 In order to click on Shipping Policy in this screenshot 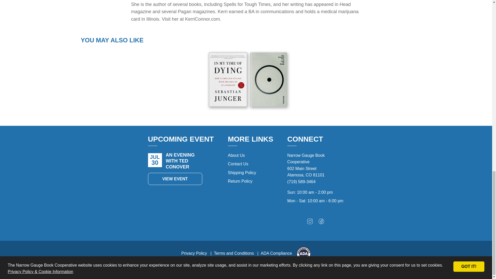, I will do `click(242, 173)`.